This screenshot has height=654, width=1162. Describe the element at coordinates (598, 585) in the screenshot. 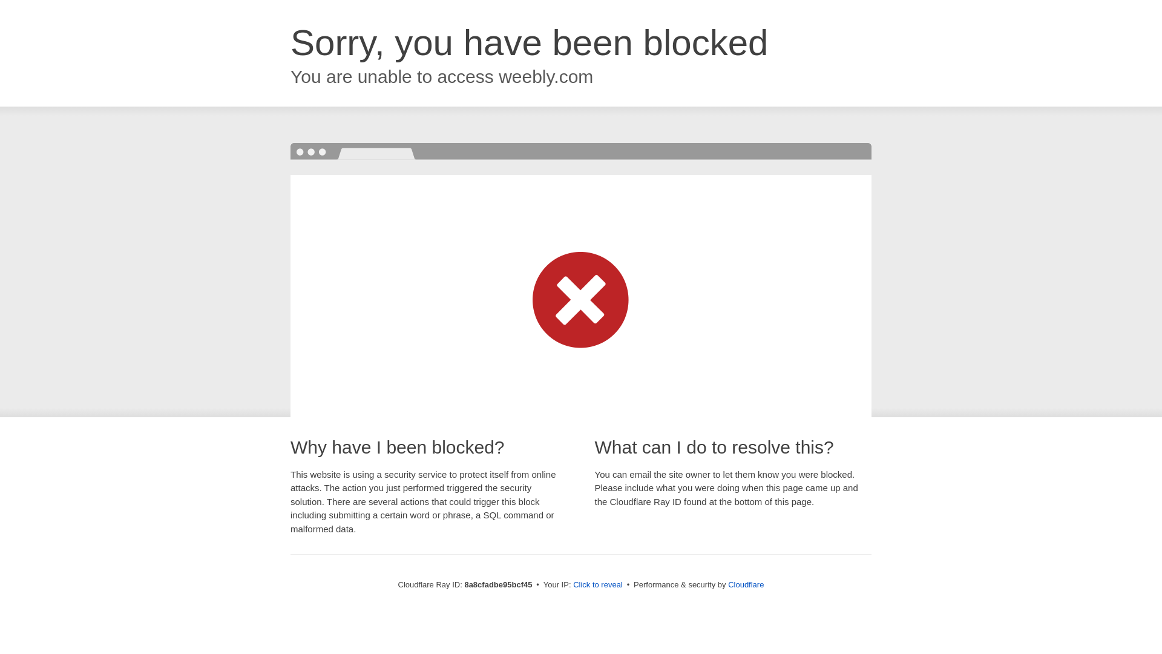

I see `Click to reveal` at that location.